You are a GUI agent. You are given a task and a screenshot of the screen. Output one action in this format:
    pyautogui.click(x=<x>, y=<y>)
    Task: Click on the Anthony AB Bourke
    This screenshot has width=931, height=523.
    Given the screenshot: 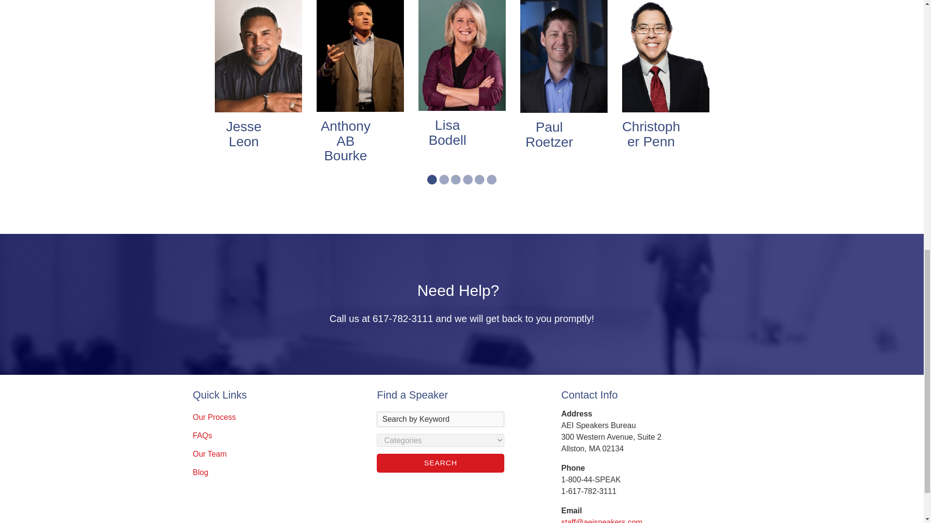 What is the action you would take?
    pyautogui.click(x=345, y=141)
    